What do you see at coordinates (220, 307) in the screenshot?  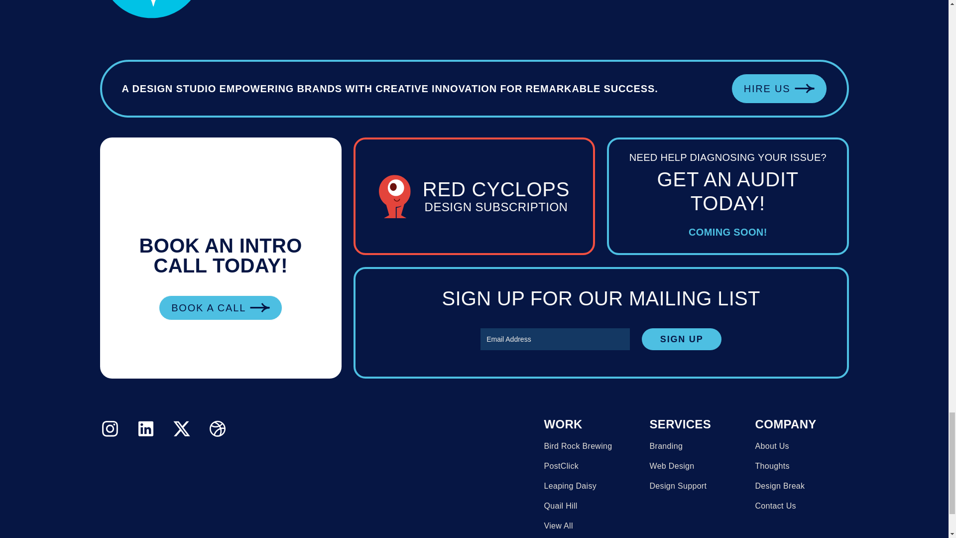 I see `Branding` at bounding box center [220, 307].